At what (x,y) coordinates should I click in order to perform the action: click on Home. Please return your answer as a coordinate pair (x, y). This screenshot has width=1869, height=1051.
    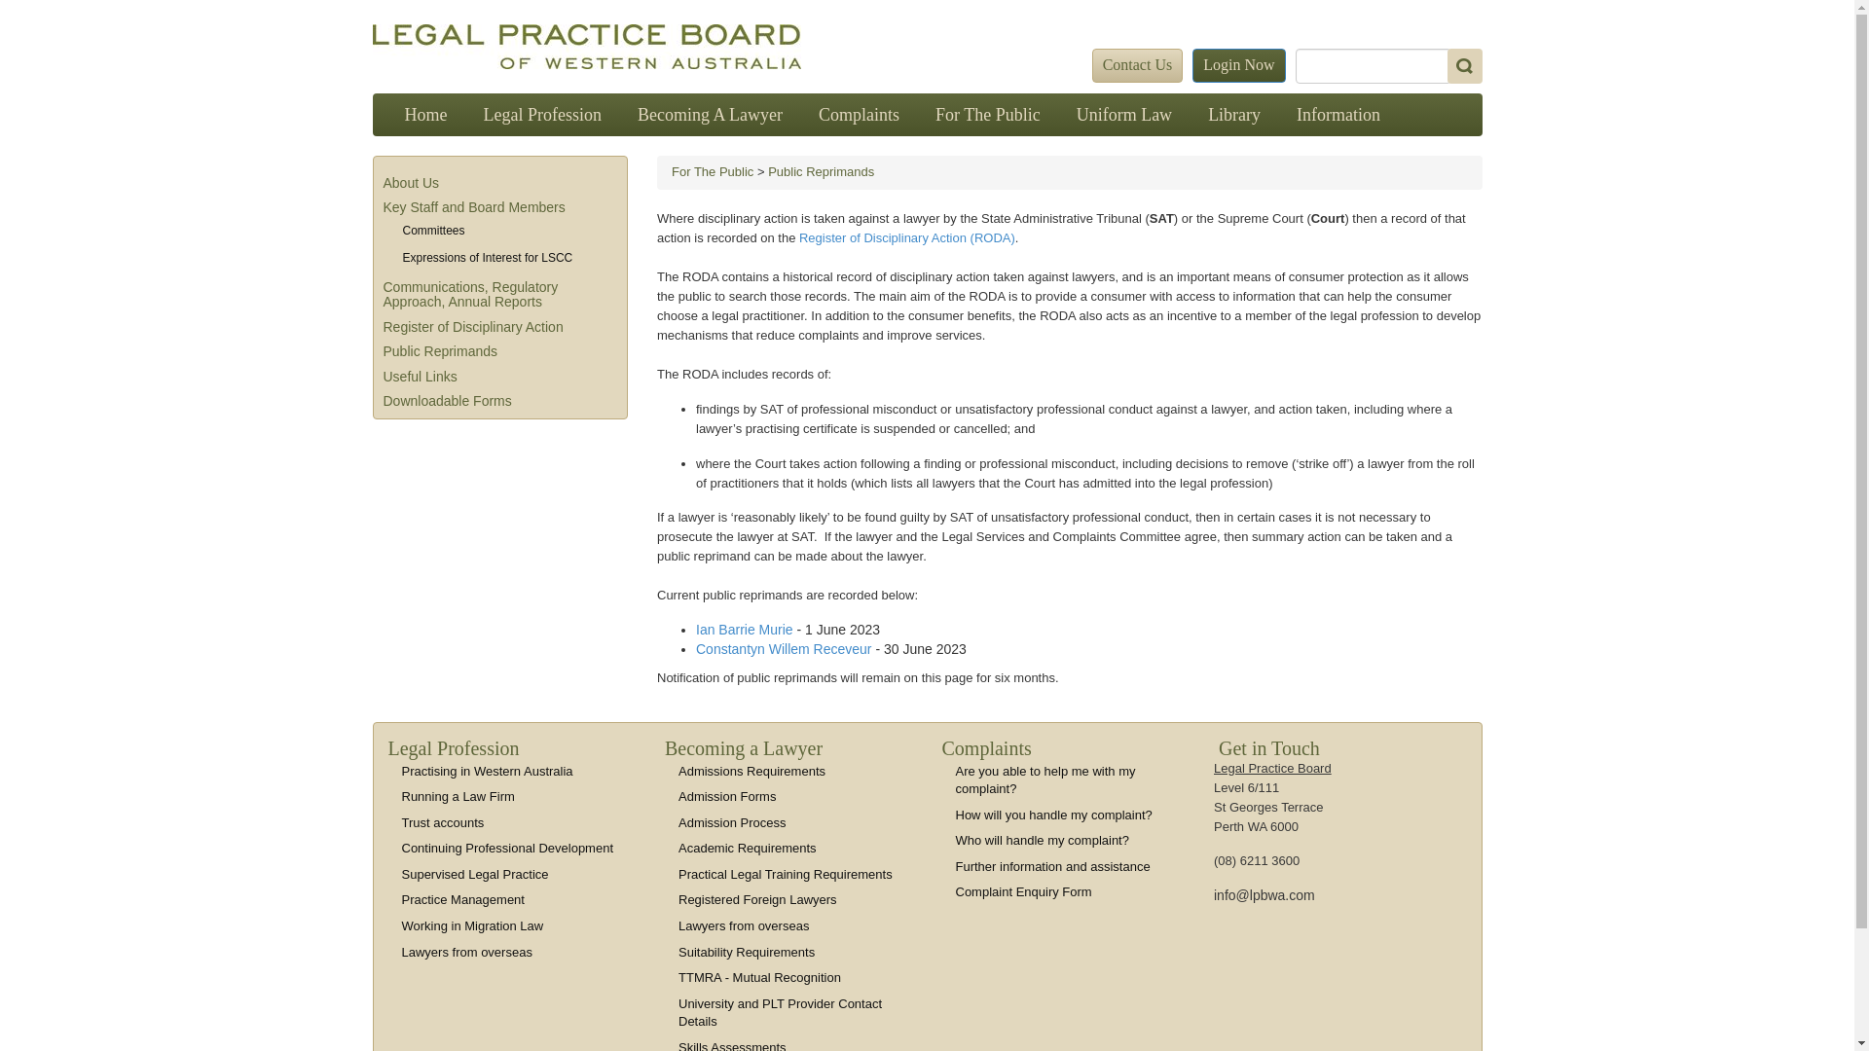
    Looking at the image, I should click on (426, 115).